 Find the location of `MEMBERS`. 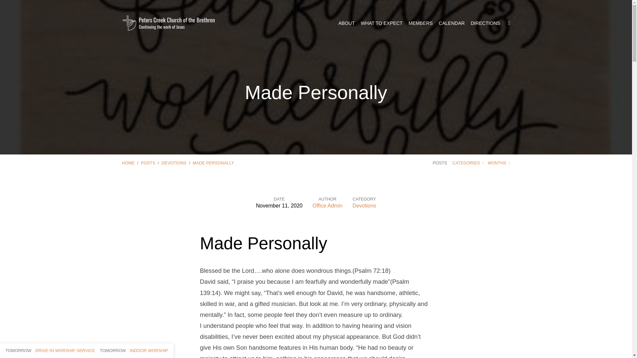

MEMBERS is located at coordinates (421, 23).